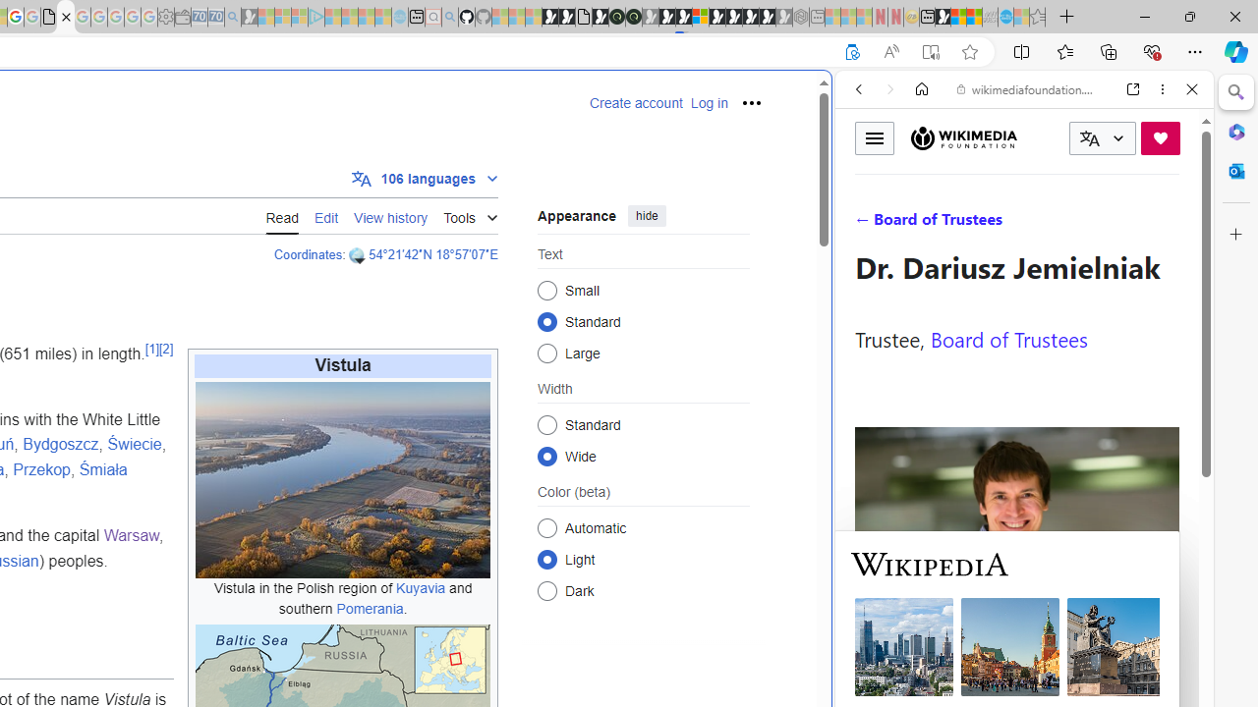 The height and width of the screenshot is (707, 1258). Describe the element at coordinates (924, 224) in the screenshot. I see `IMAGES` at that location.